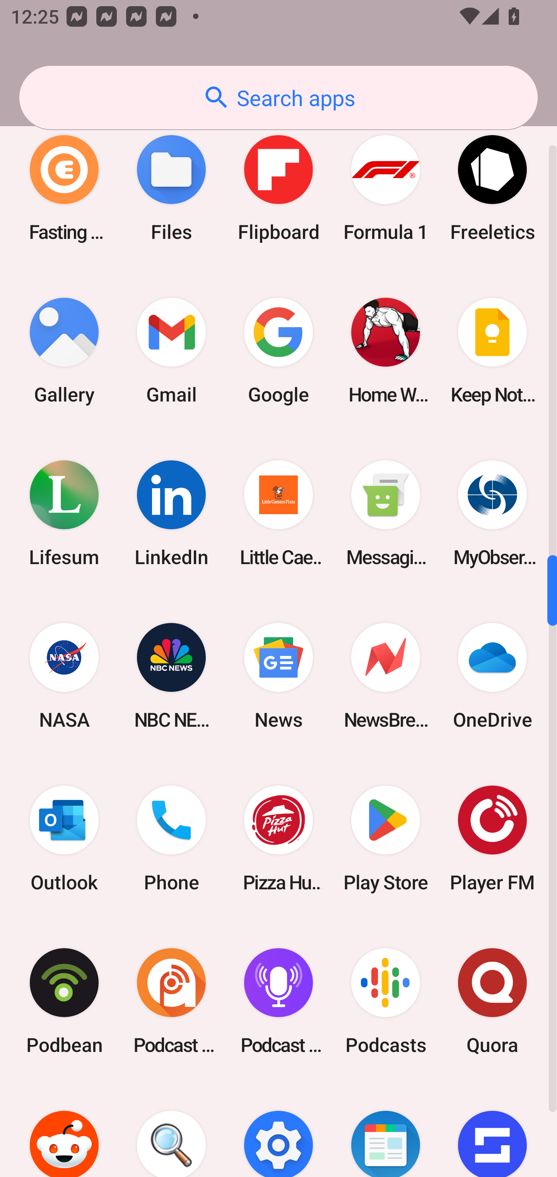  What do you see at coordinates (278, 1130) in the screenshot?
I see `Settings` at bounding box center [278, 1130].